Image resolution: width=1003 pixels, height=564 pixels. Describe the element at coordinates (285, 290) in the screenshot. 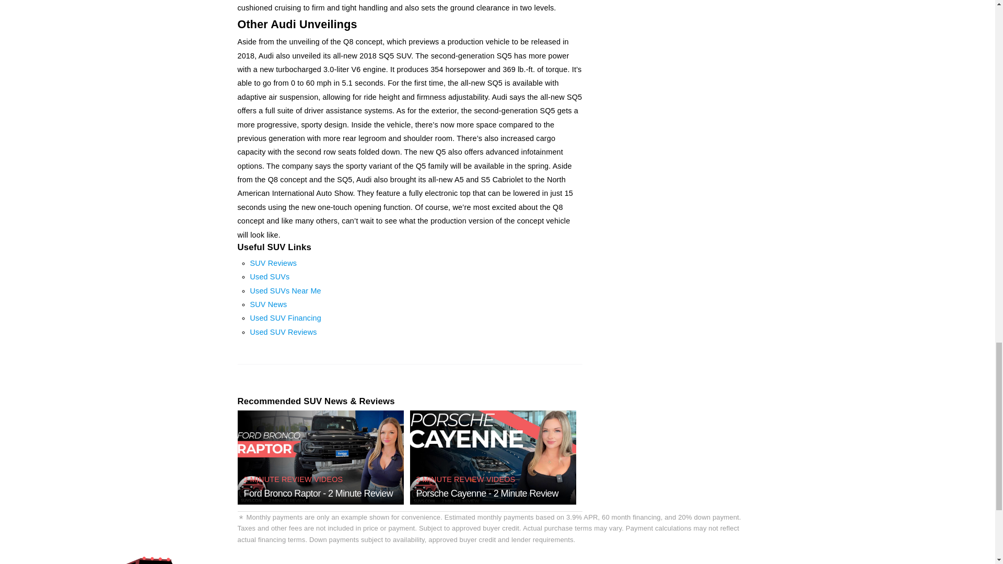

I see `Used SUVs Near Me` at that location.